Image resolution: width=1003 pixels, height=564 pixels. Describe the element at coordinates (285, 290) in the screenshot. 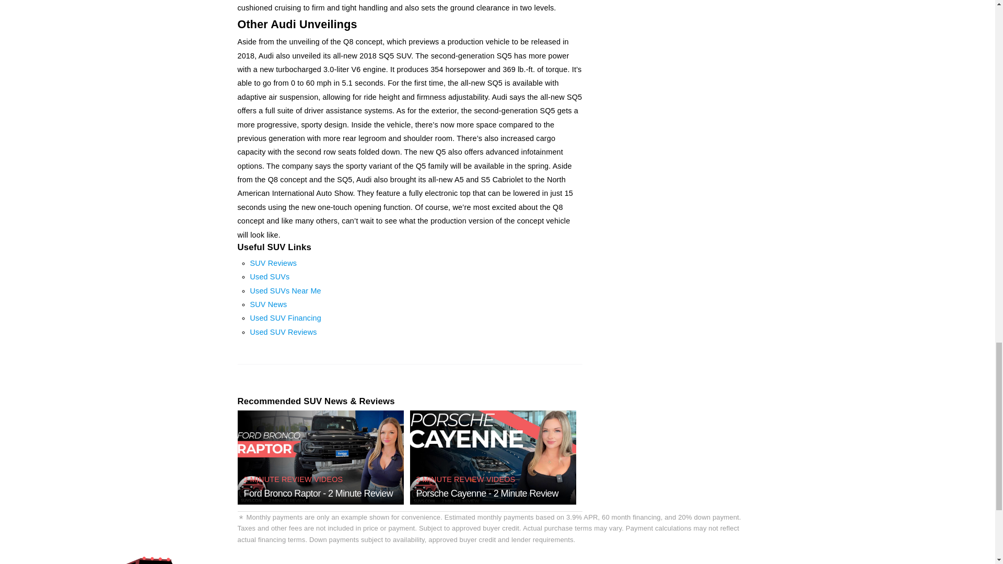

I see `Used SUVs Near Me` at that location.